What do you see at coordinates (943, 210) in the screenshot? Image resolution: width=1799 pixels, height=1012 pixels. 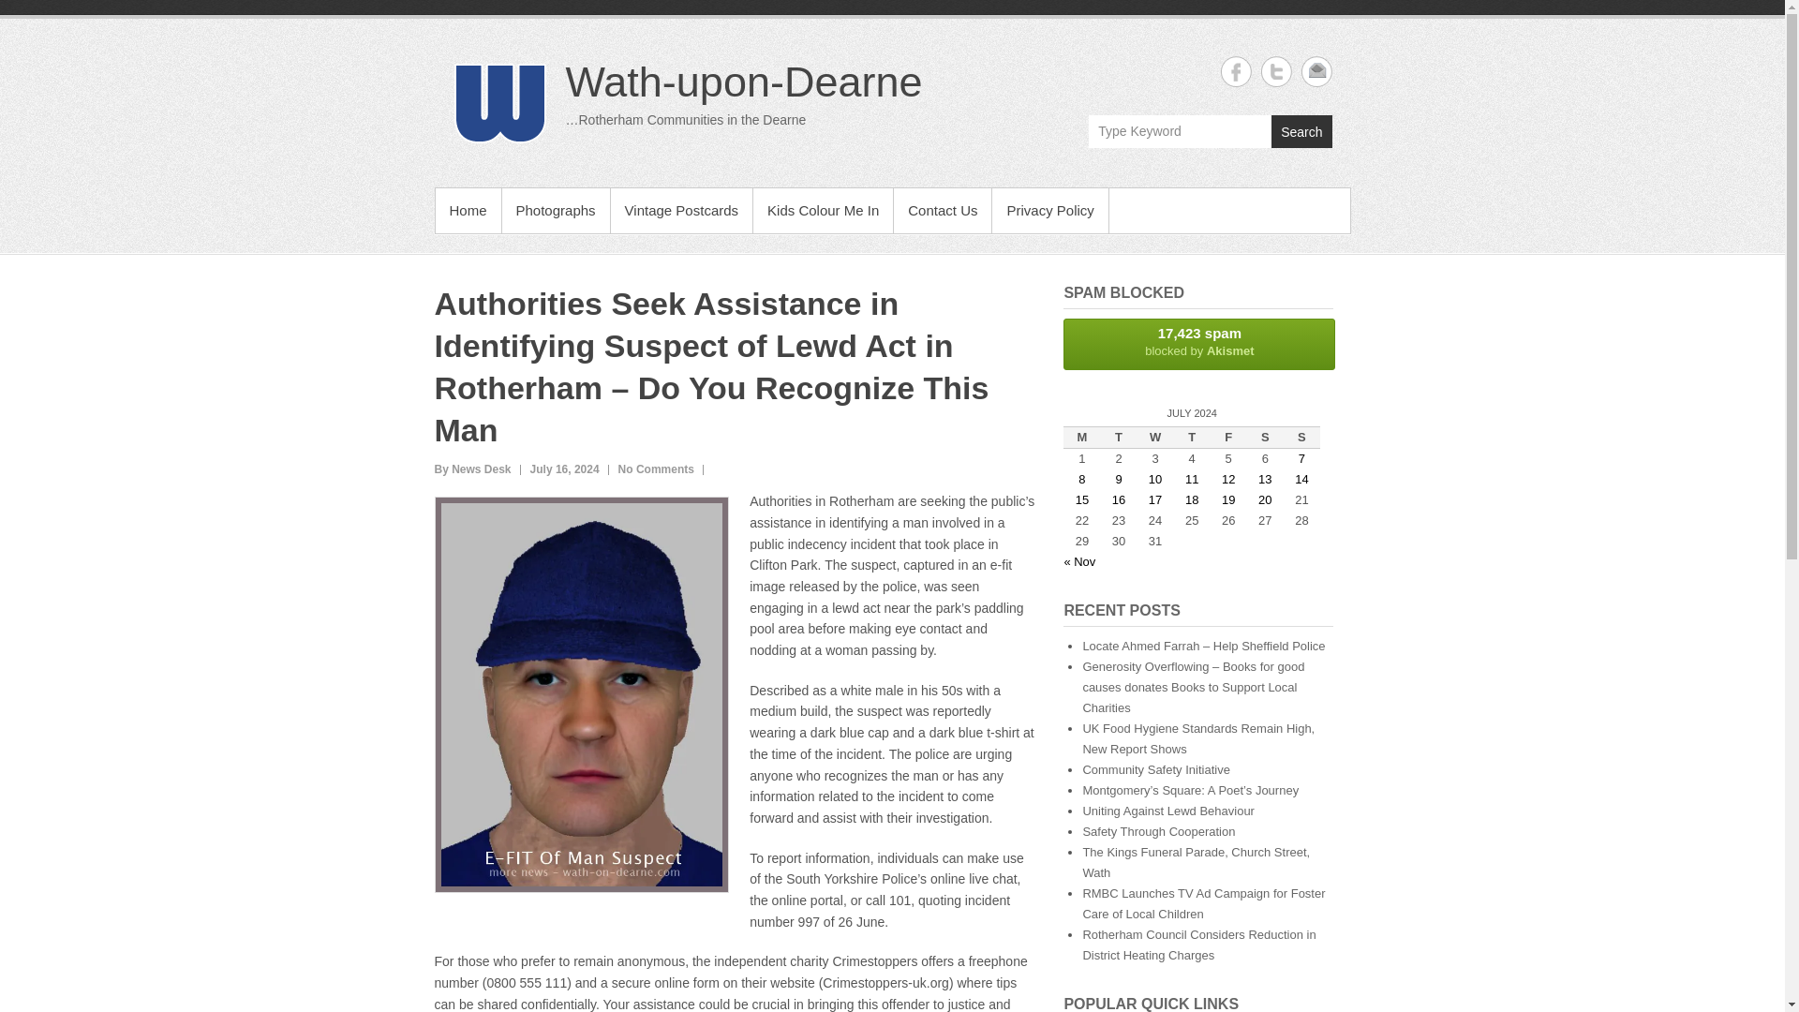 I see `Sunday` at bounding box center [943, 210].